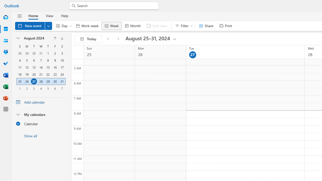  I want to click on 28, July, 2024, so click(20, 53).